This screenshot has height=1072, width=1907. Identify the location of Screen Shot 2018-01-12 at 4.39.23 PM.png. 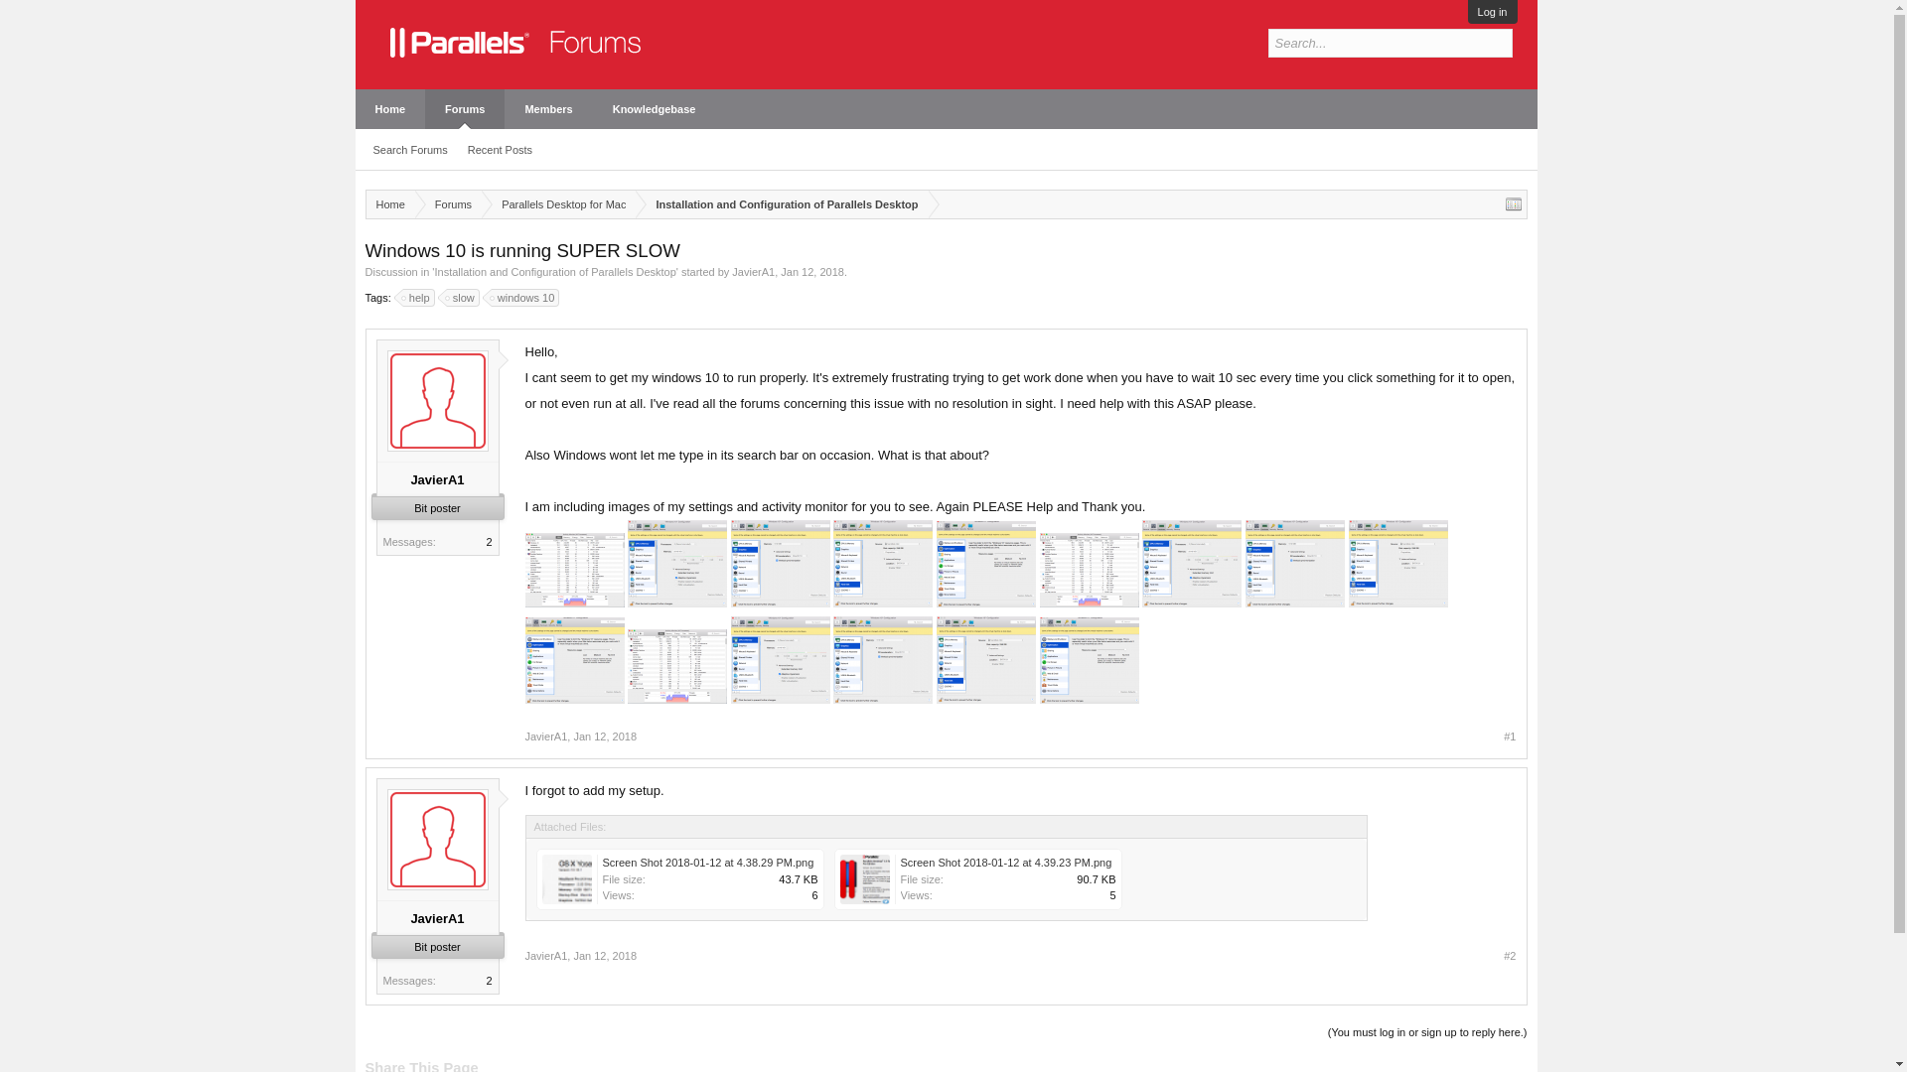
(983, 883).